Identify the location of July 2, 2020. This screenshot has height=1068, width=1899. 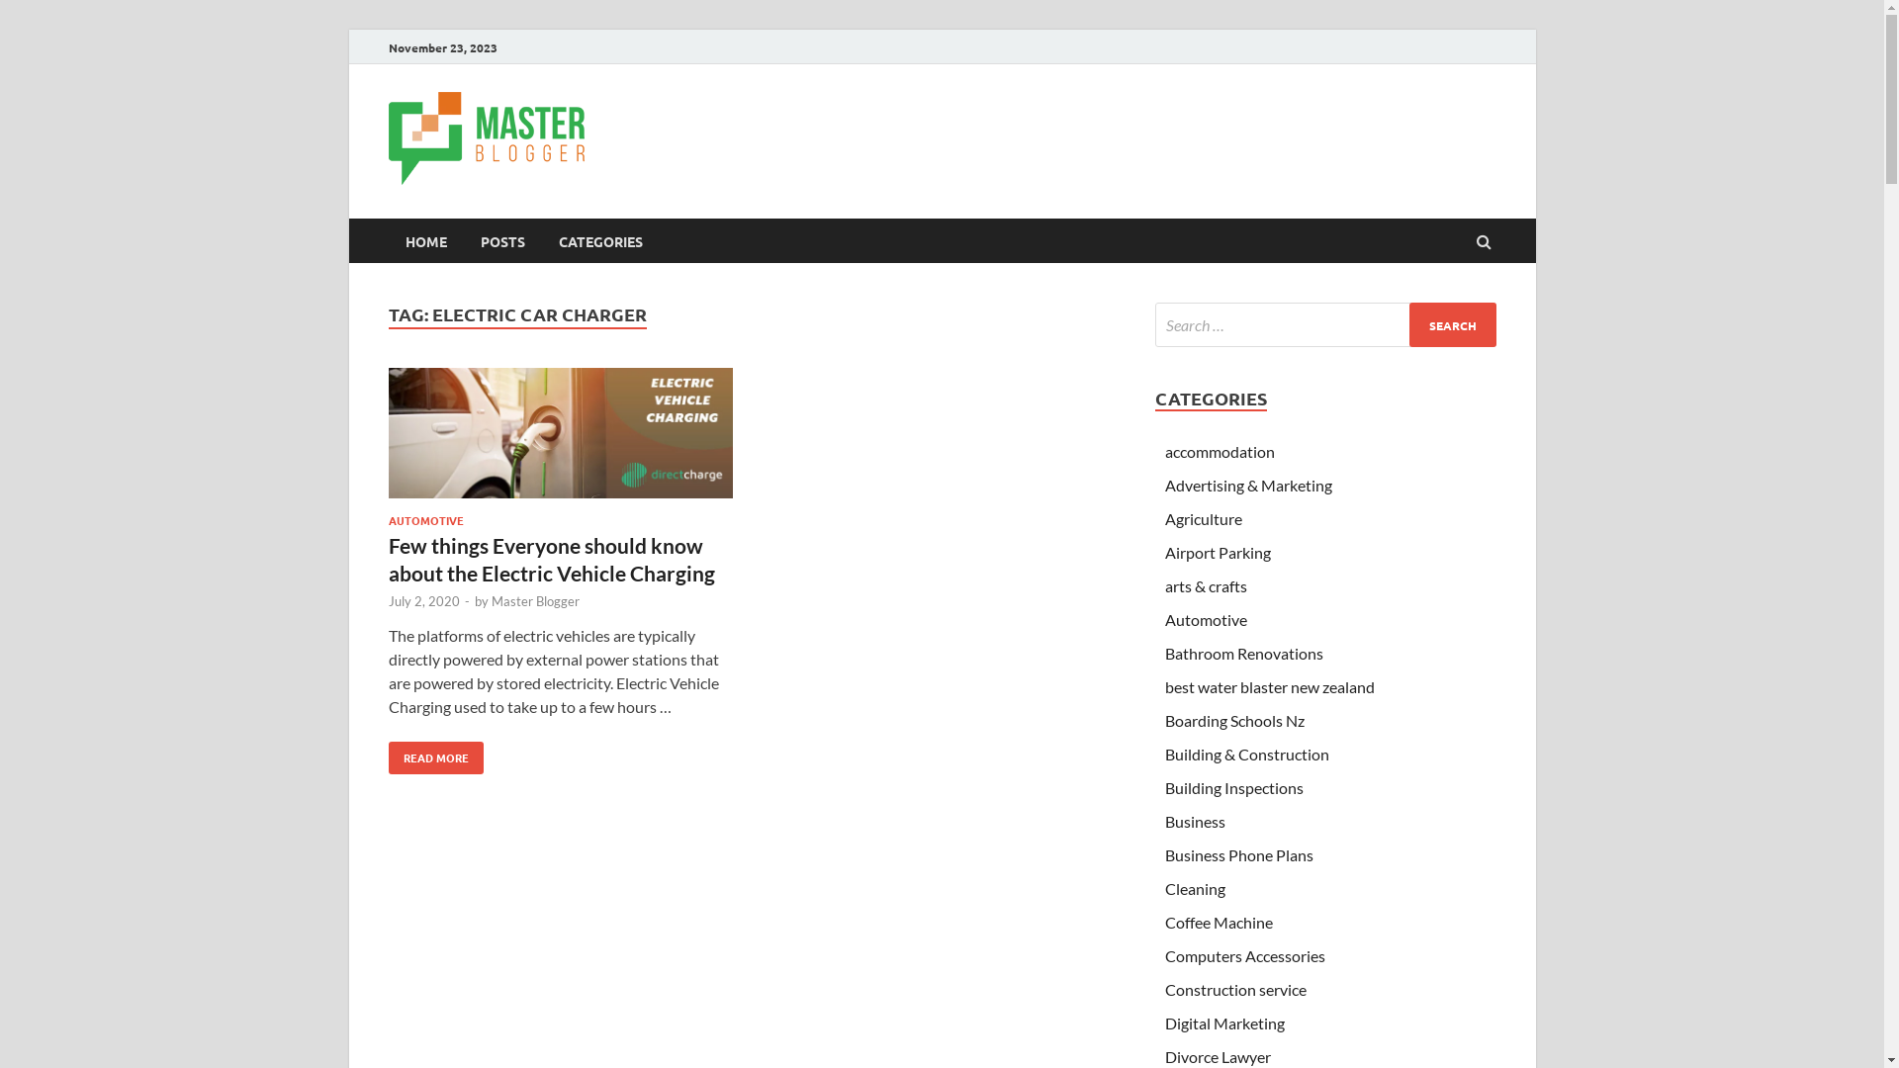
(423, 601).